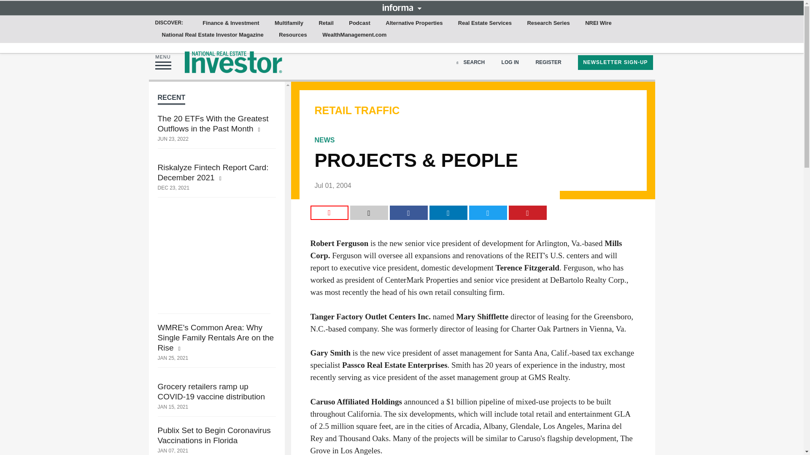  I want to click on Podcast, so click(359, 23).